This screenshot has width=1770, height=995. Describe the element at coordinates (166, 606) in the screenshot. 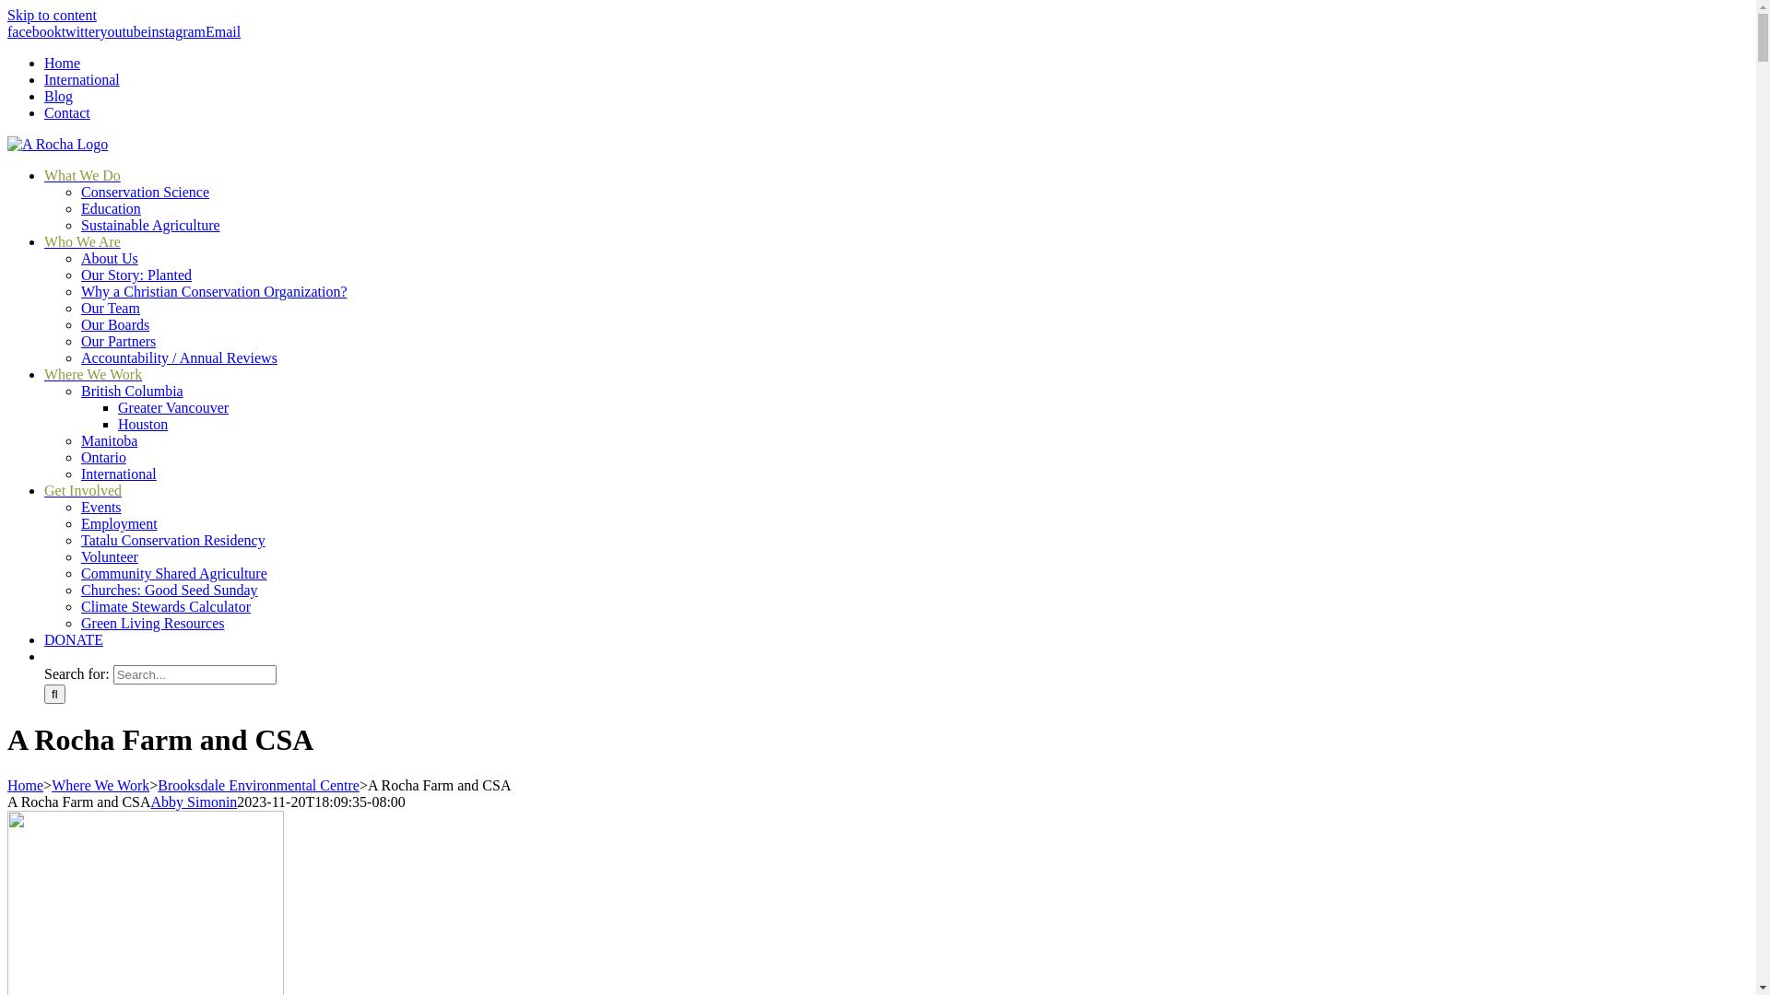

I see `Climate Stewards Calculator` at that location.